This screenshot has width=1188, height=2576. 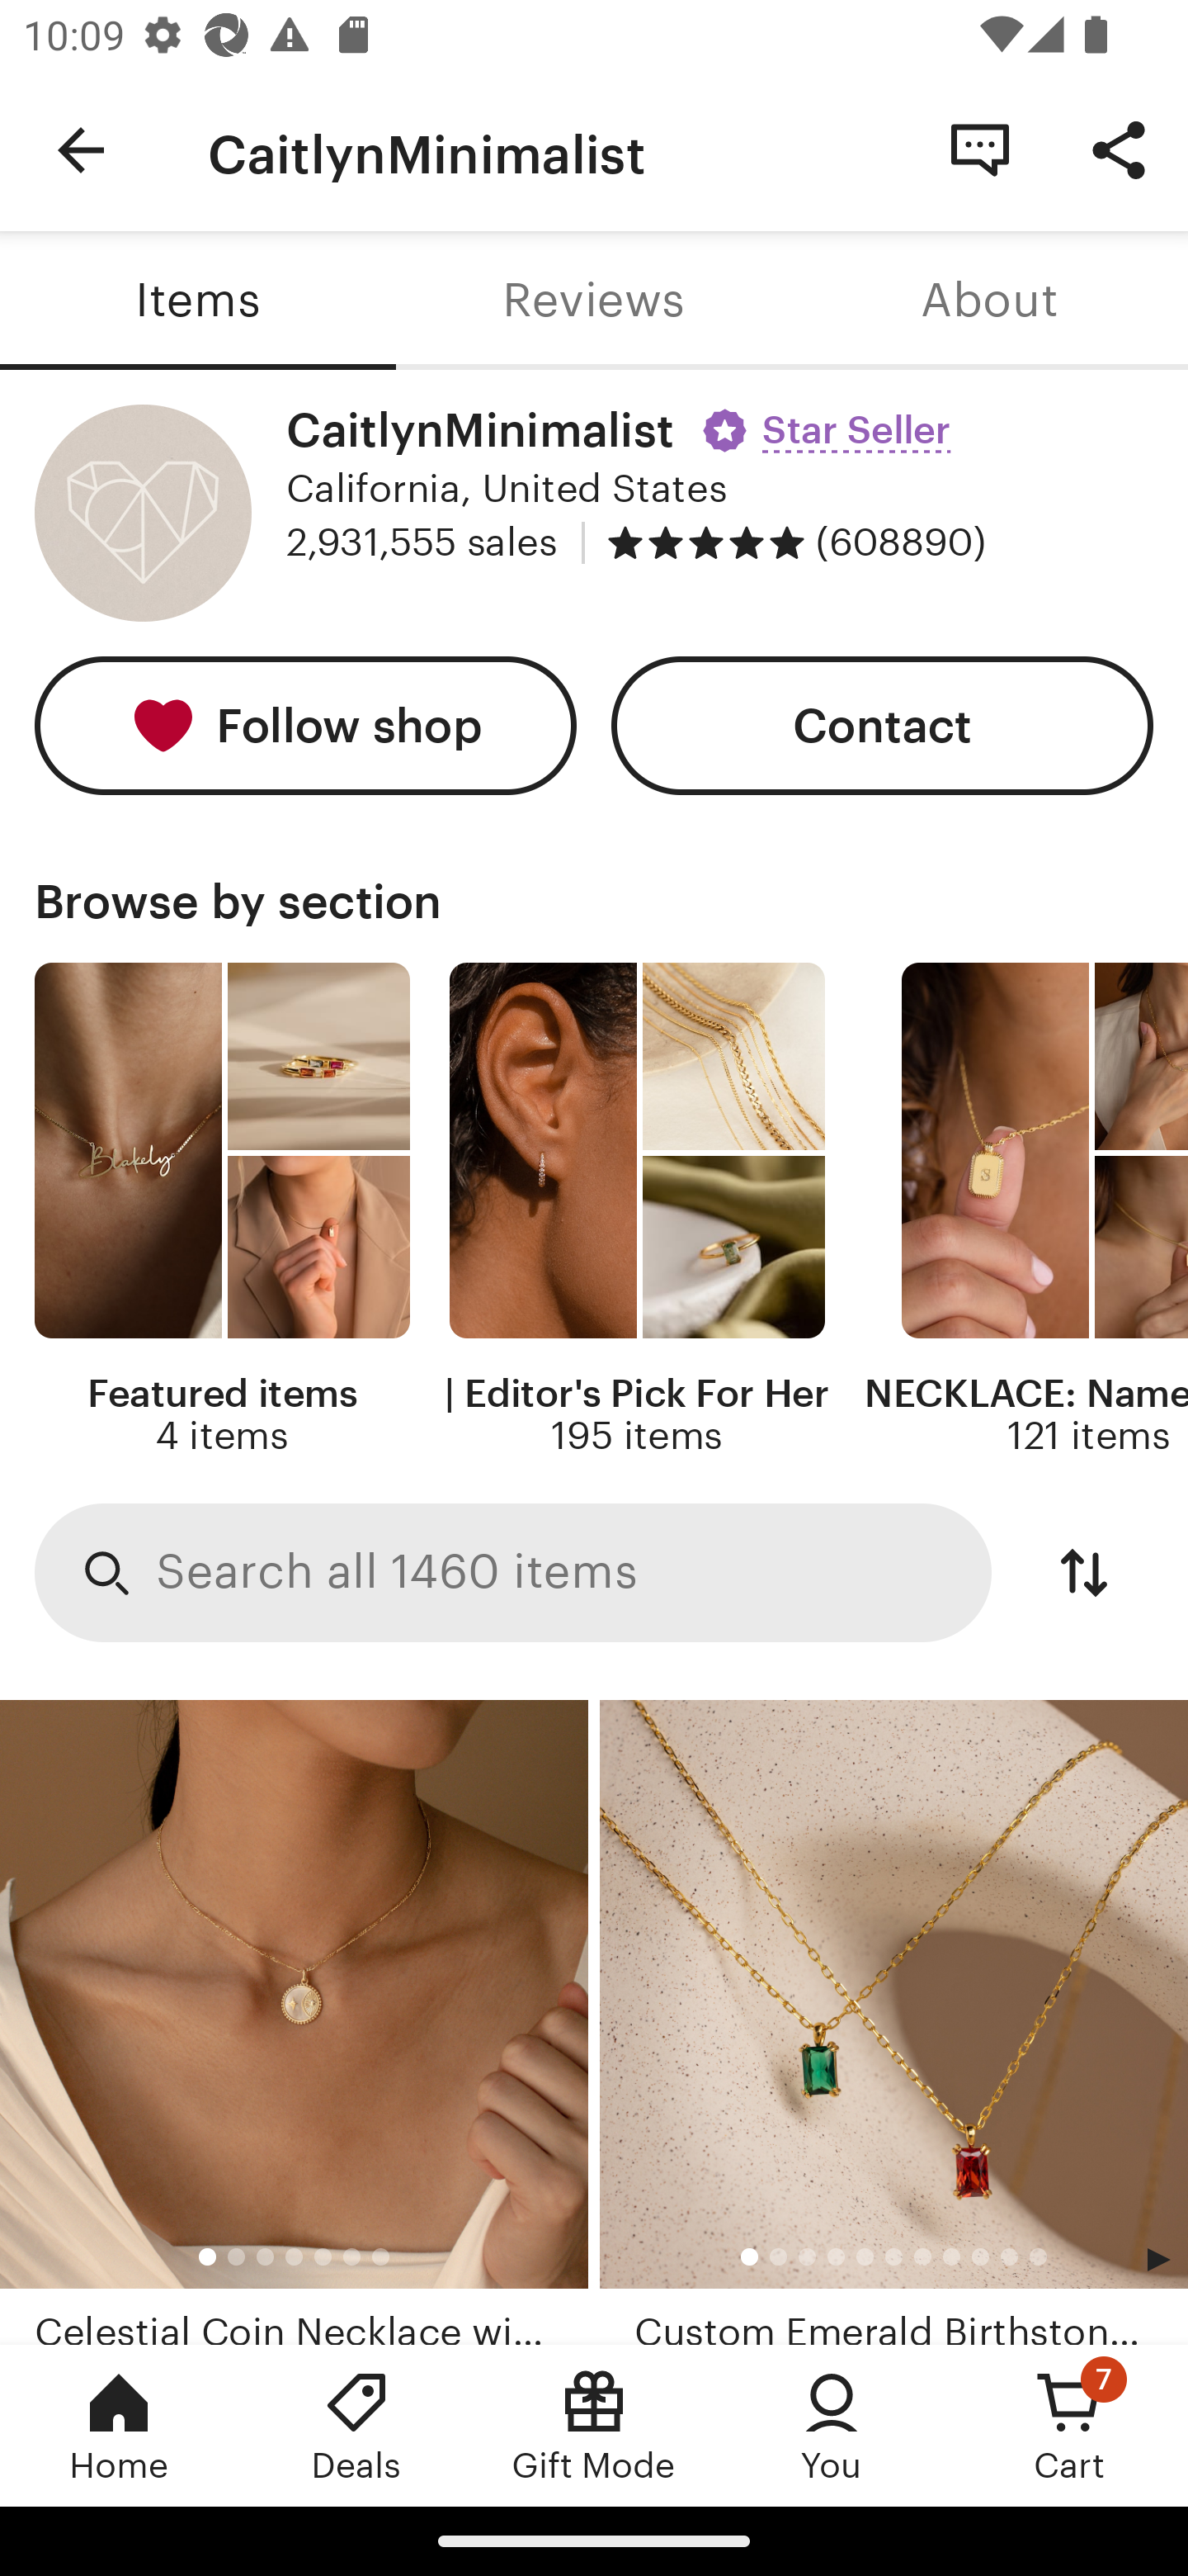 I want to click on Contact Shop, so click(x=980, y=149).